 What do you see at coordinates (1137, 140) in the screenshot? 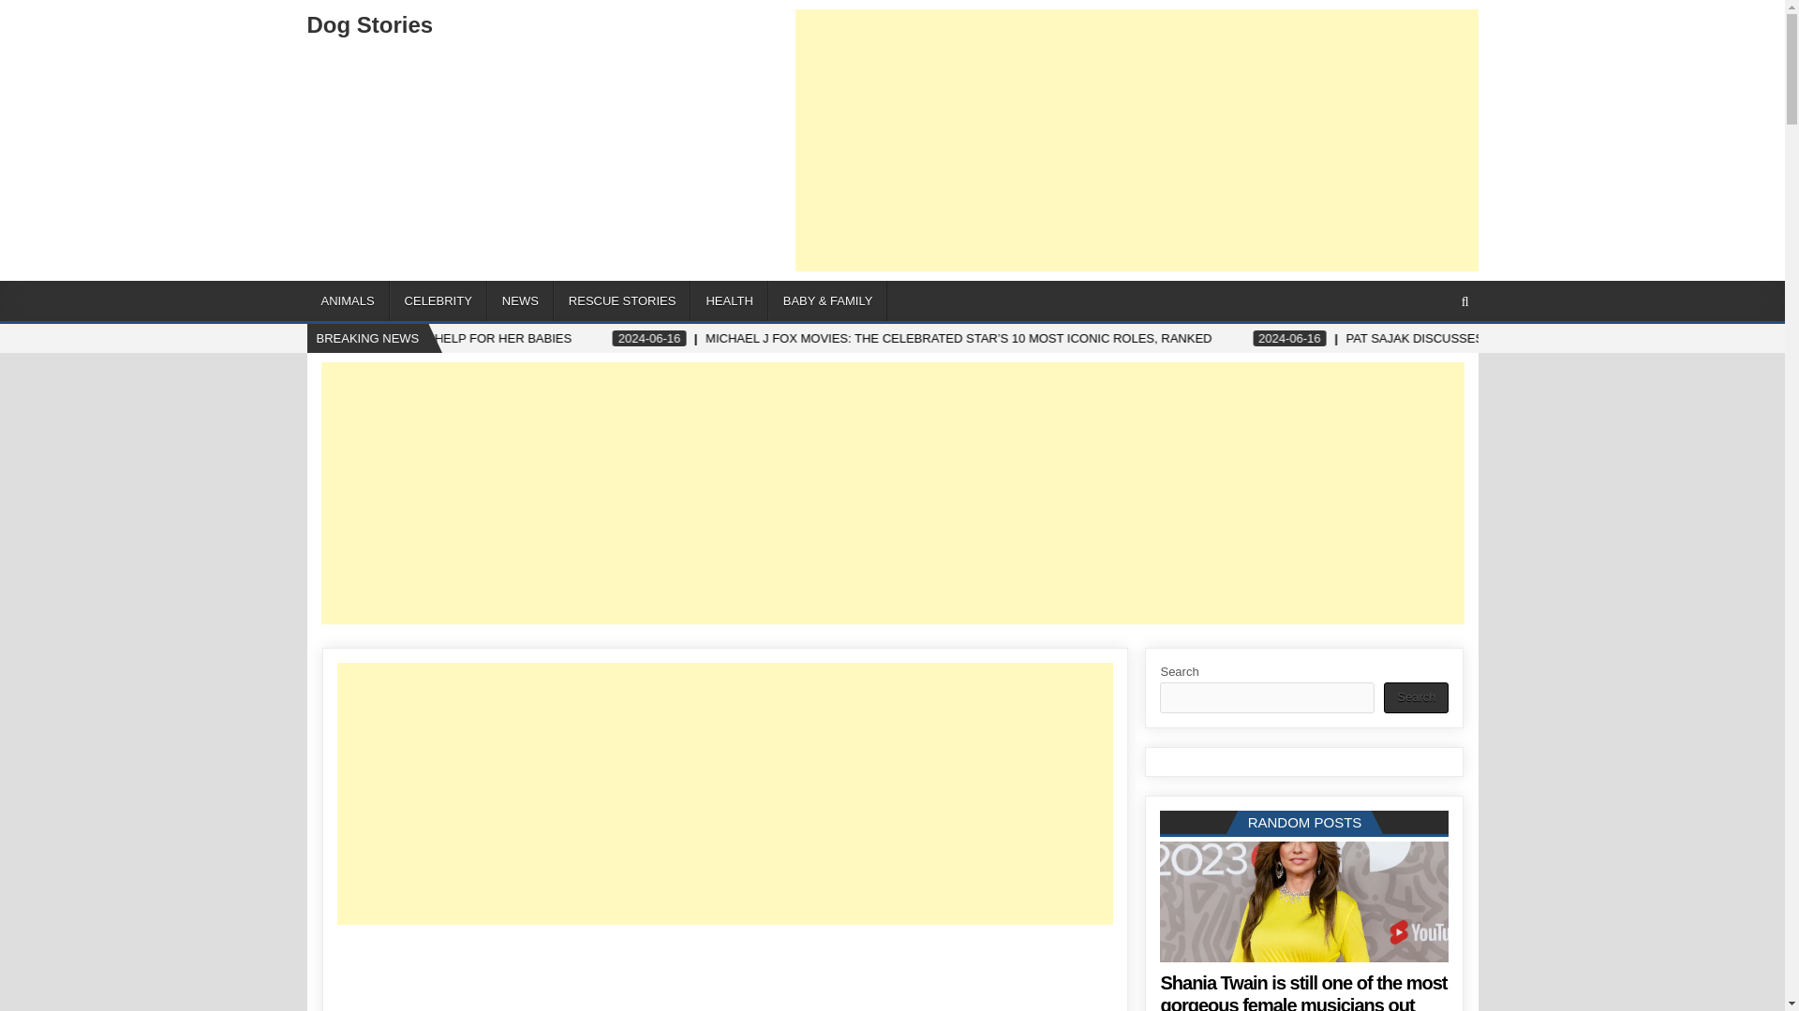
I see `Advertisement` at bounding box center [1137, 140].